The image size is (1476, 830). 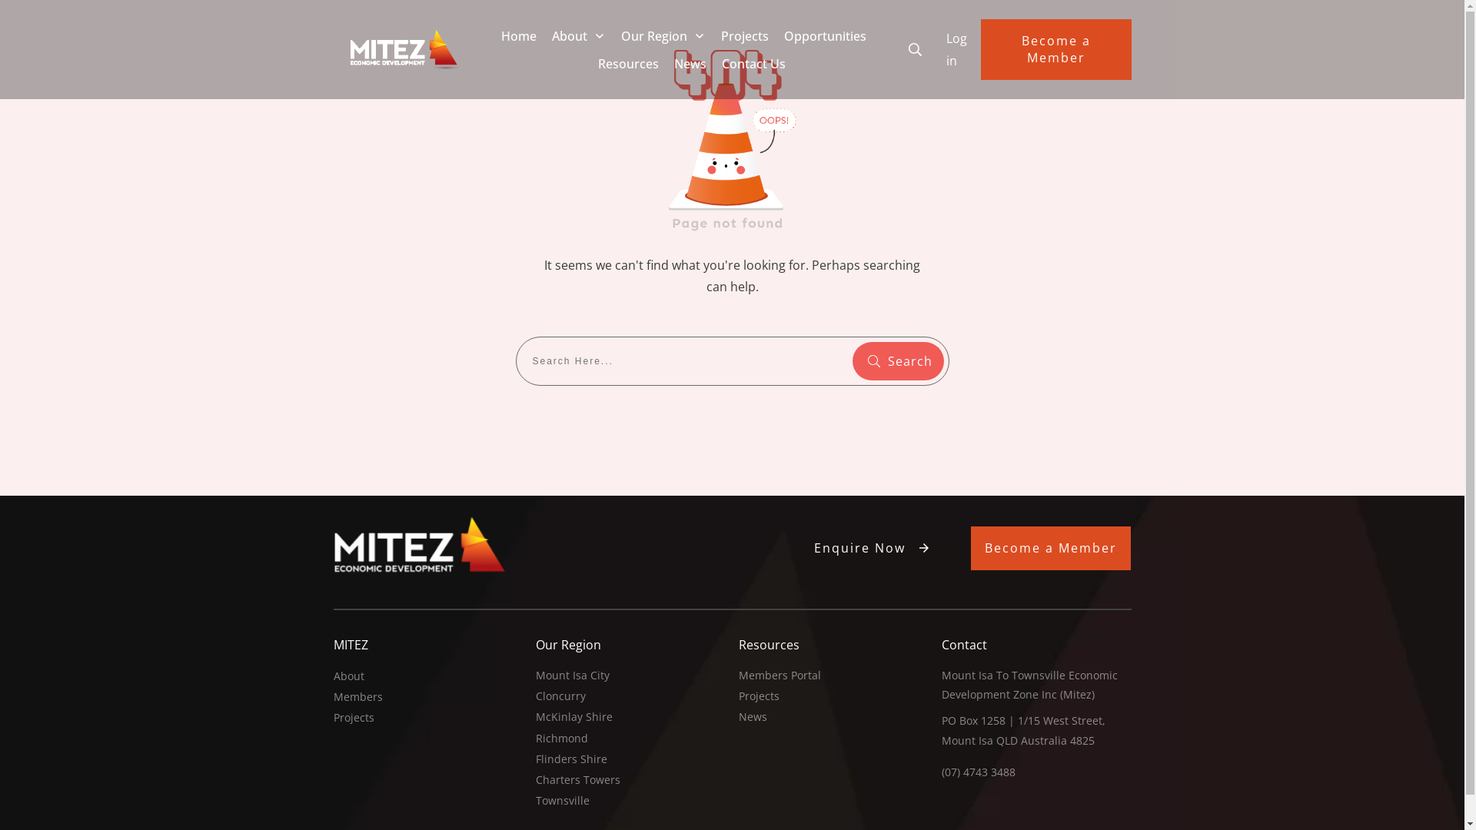 What do you see at coordinates (573, 675) in the screenshot?
I see `Mount Isa City` at bounding box center [573, 675].